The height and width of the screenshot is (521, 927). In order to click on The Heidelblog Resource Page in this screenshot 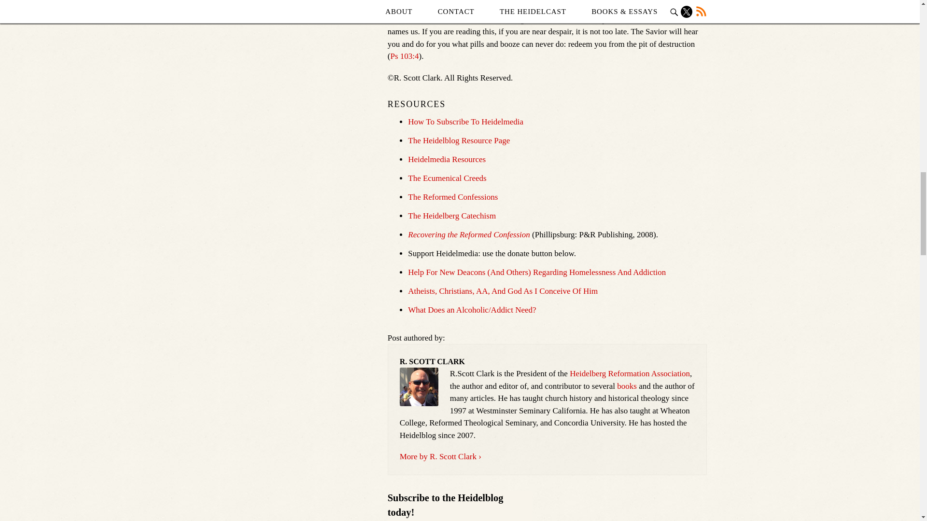, I will do `click(459, 140)`.